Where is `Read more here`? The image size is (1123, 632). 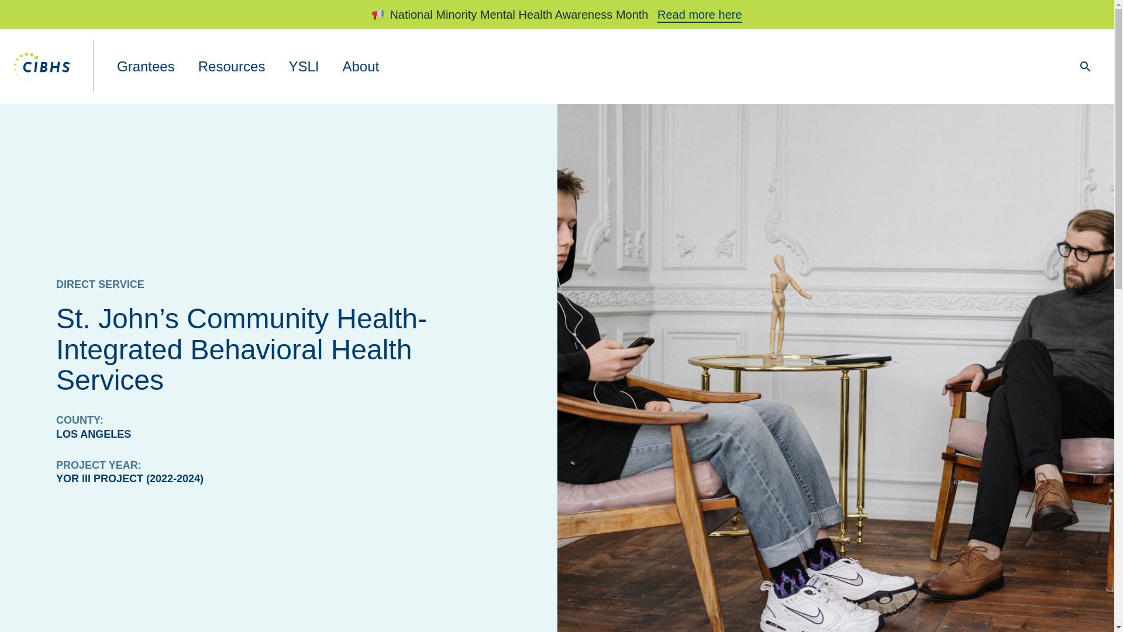 Read more here is located at coordinates (700, 14).